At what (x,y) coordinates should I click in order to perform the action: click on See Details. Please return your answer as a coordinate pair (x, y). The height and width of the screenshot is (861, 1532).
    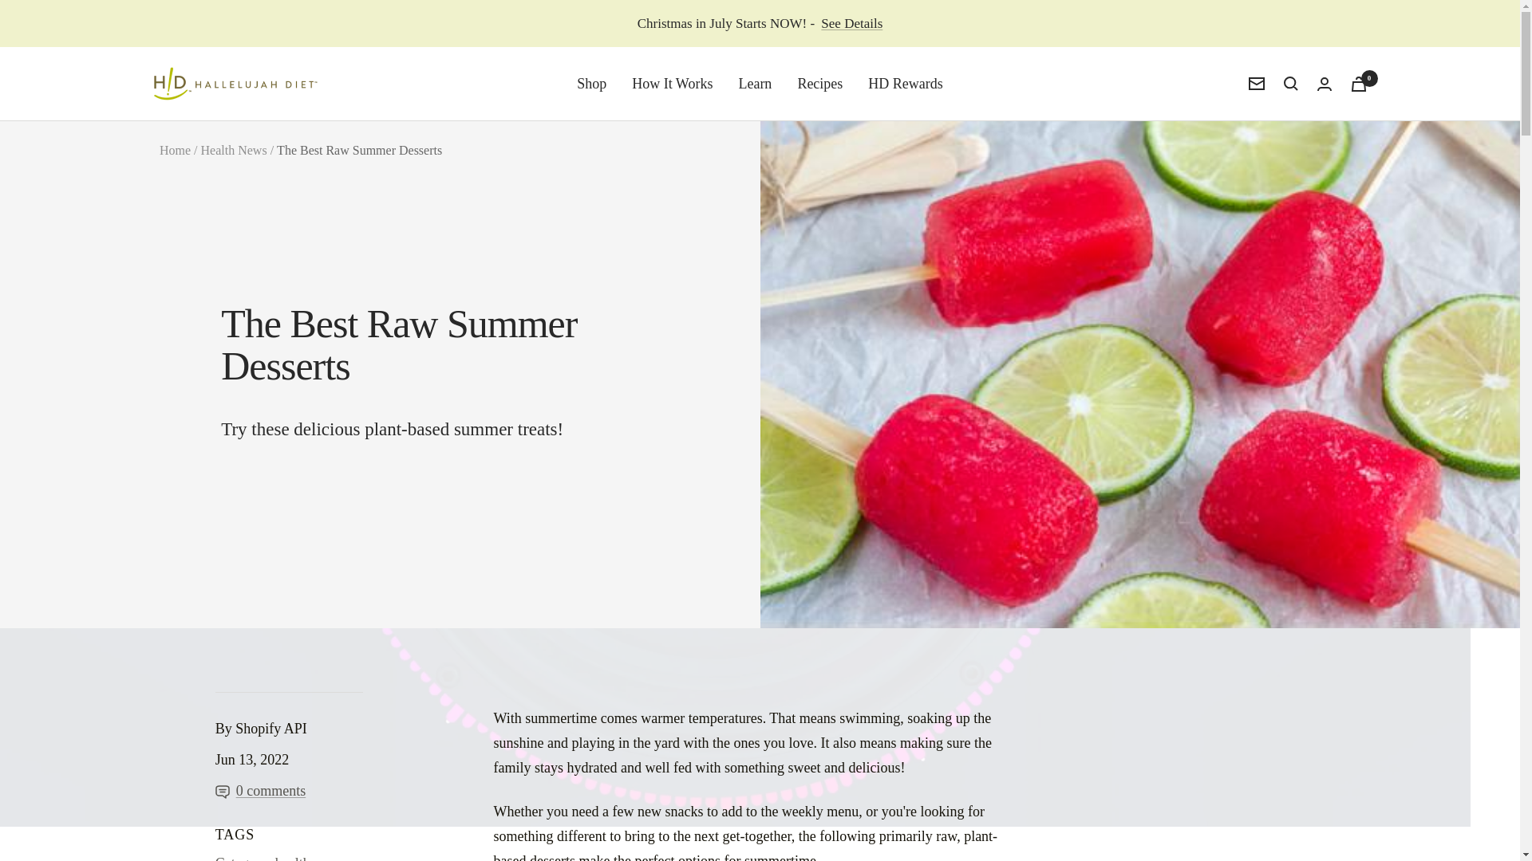
    Looking at the image, I should click on (851, 24).